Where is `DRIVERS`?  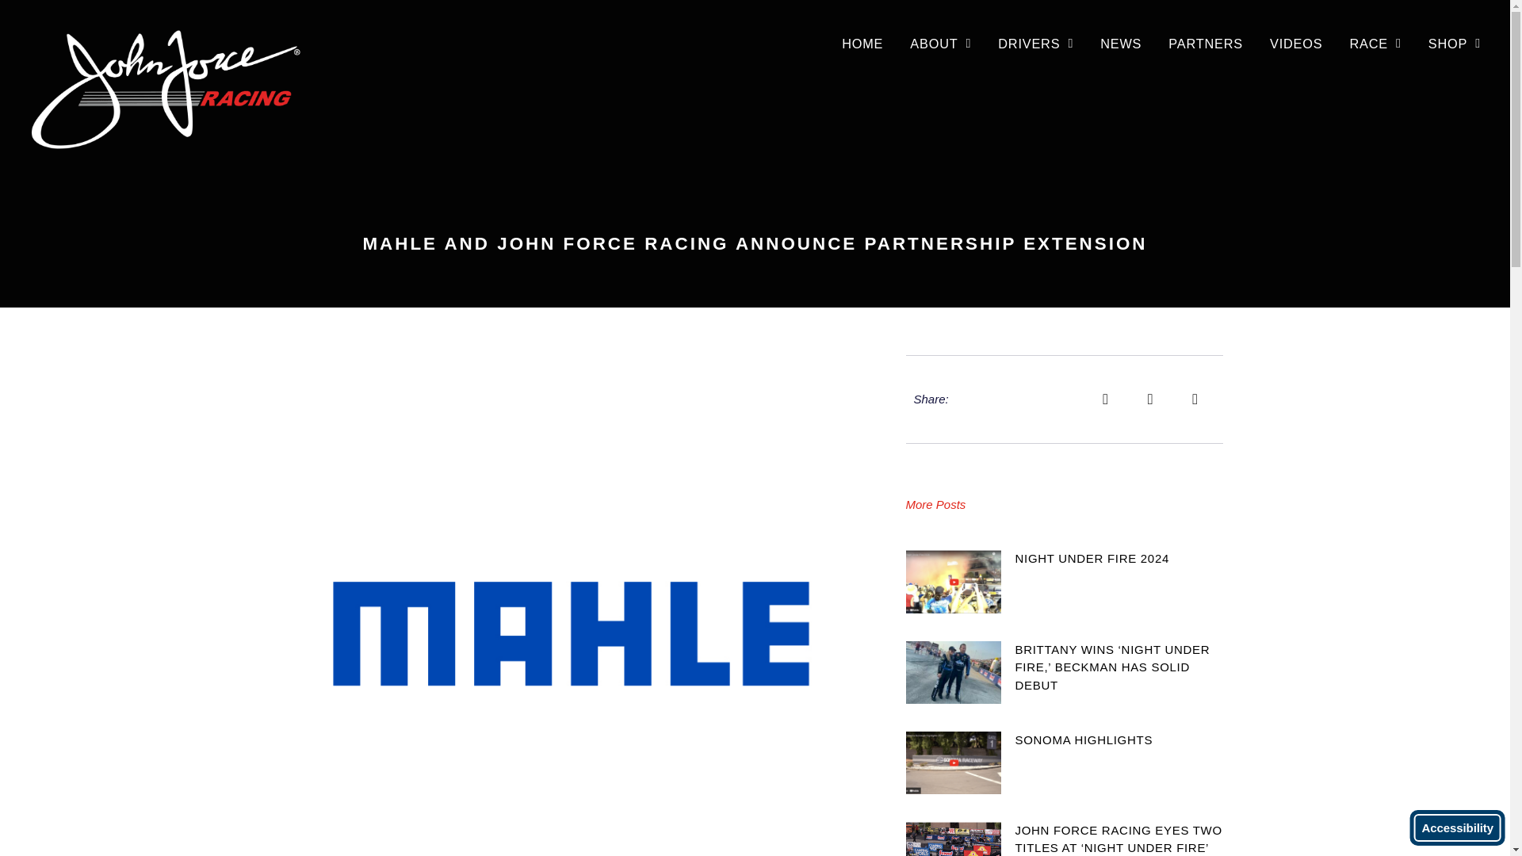 DRIVERS is located at coordinates (1035, 43).